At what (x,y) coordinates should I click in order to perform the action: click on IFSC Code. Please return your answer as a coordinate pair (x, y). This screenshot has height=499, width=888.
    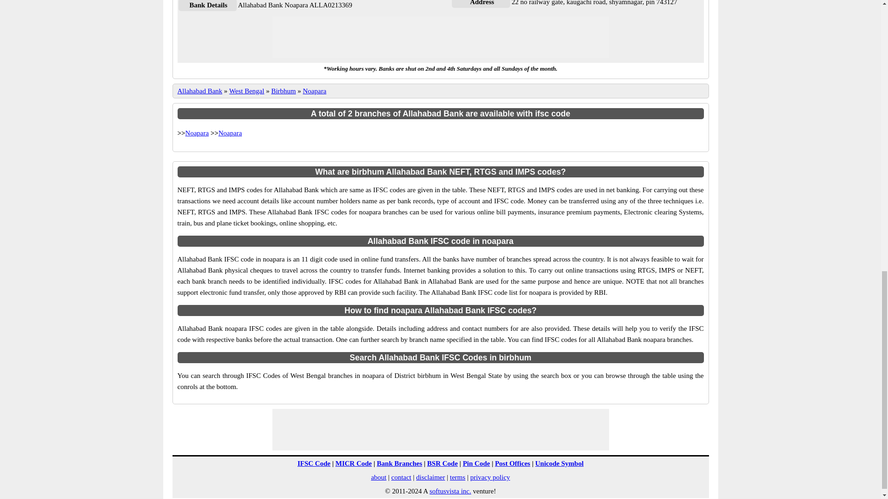
    Looking at the image, I should click on (314, 463).